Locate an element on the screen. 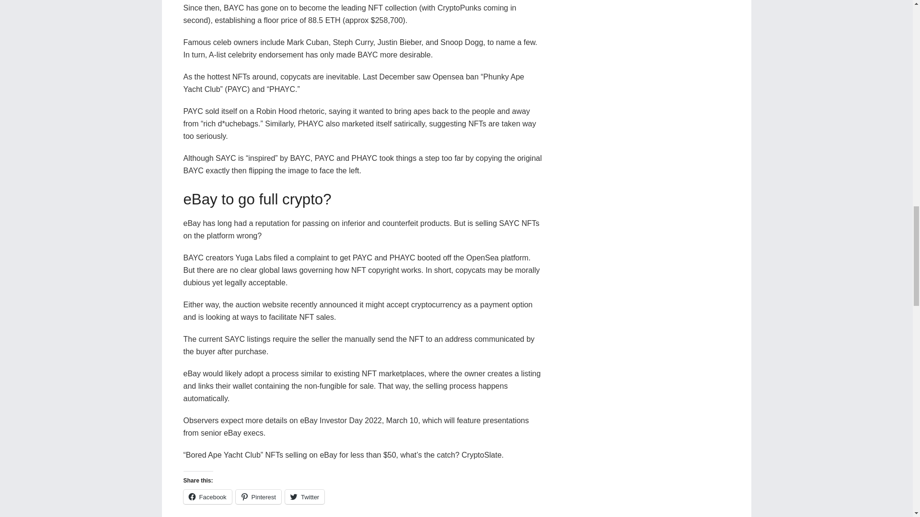  Facebook is located at coordinates (207, 497).